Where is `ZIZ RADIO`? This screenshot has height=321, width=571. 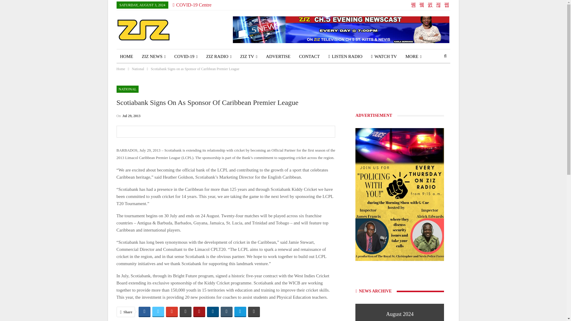 ZIZ RADIO is located at coordinates (219, 56).